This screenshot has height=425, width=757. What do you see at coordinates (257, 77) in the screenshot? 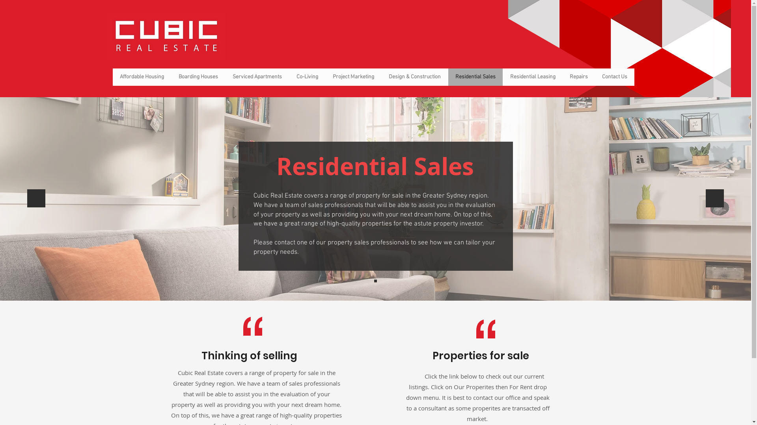
I see `Serviced Apartments` at bounding box center [257, 77].